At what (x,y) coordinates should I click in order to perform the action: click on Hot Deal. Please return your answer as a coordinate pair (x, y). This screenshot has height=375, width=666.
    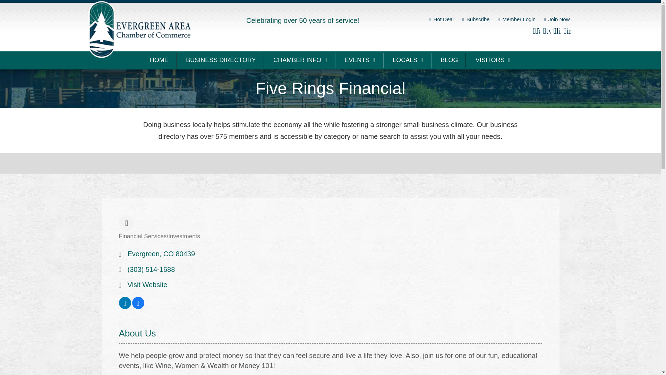
    Looking at the image, I should click on (441, 19).